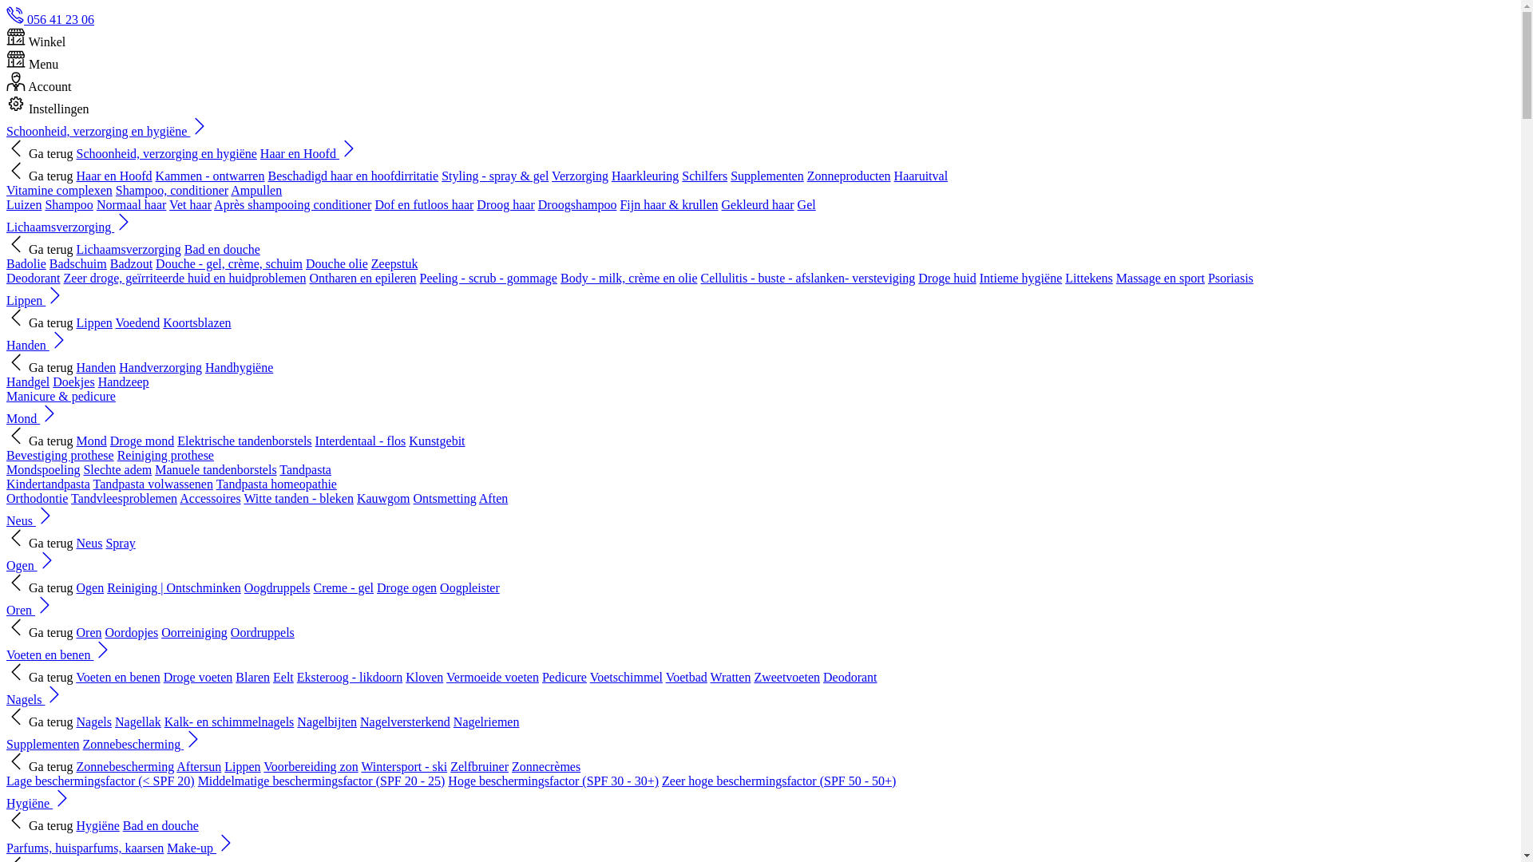 The image size is (1533, 862). Describe the element at coordinates (89, 632) in the screenshot. I see `Oren` at that location.